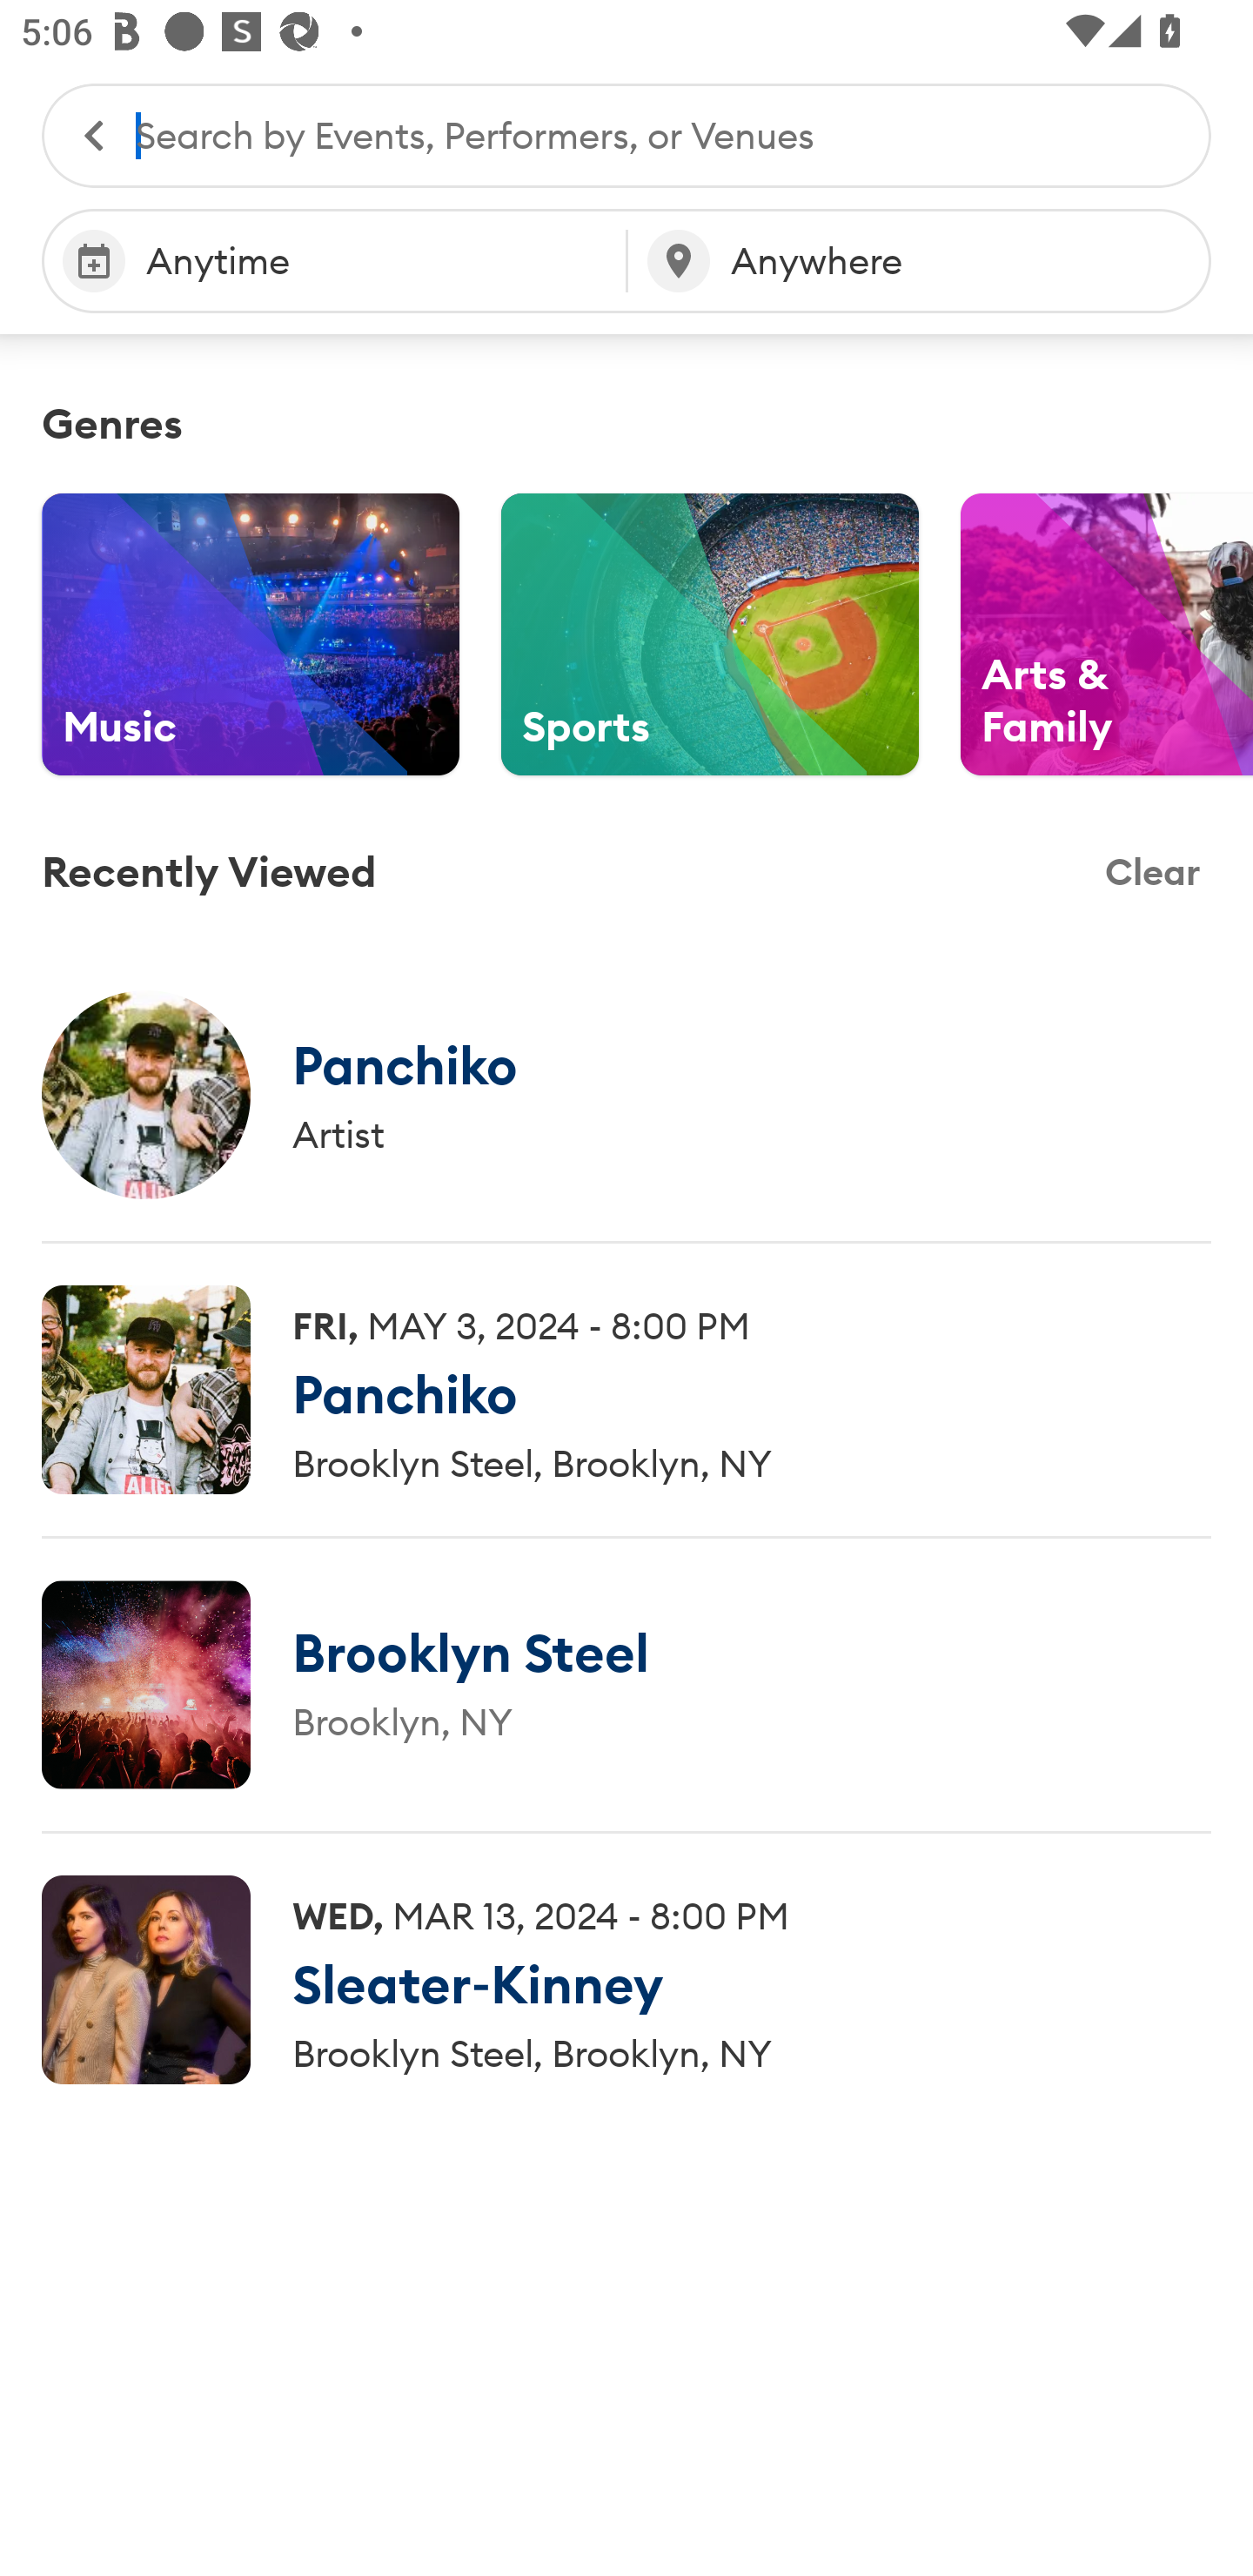  Describe the element at coordinates (334, 261) in the screenshot. I see `Anytime` at that location.